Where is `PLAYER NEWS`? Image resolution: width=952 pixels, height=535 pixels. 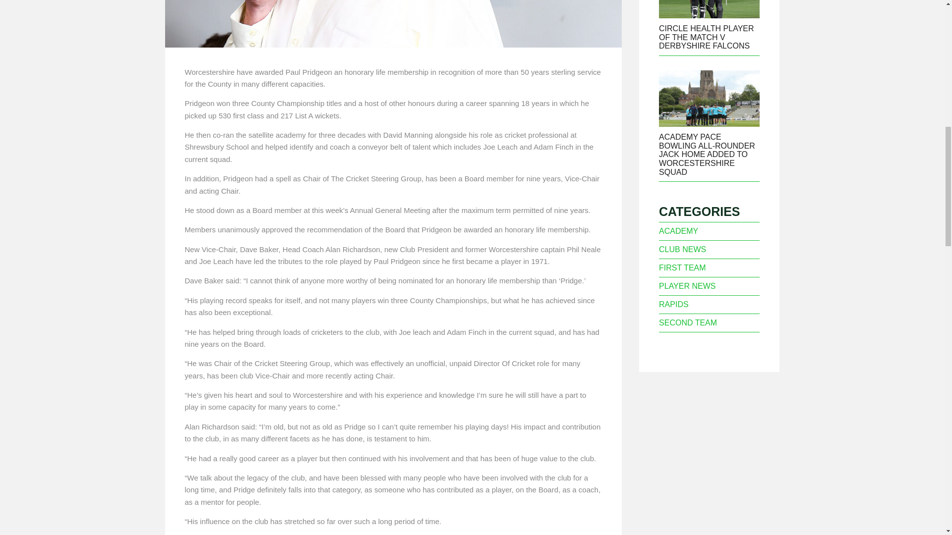
PLAYER NEWS is located at coordinates (687, 286).